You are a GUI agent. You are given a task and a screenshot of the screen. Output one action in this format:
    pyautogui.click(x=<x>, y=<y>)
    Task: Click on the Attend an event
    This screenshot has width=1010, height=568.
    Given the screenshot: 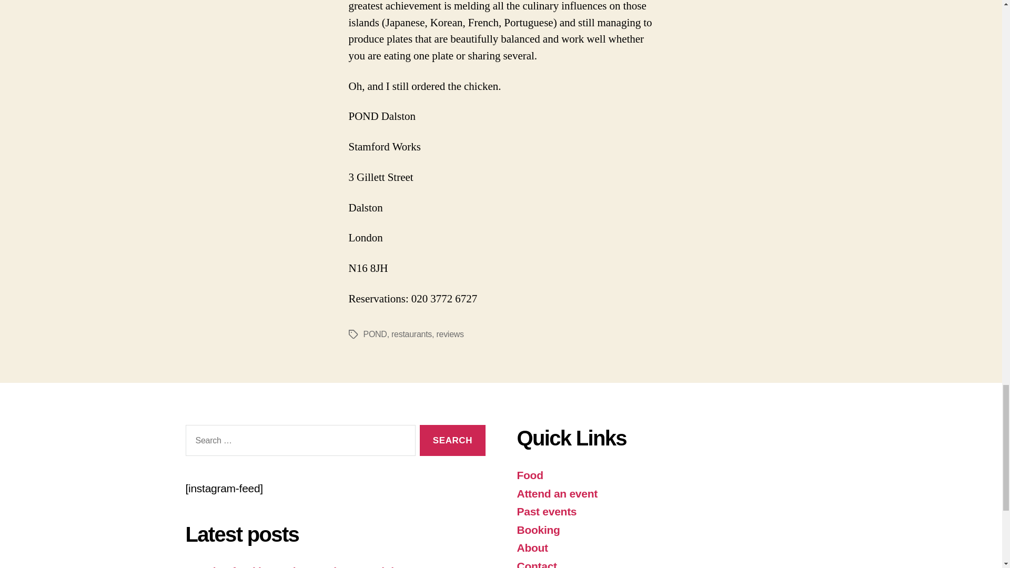 What is the action you would take?
    pyautogui.click(x=557, y=493)
    